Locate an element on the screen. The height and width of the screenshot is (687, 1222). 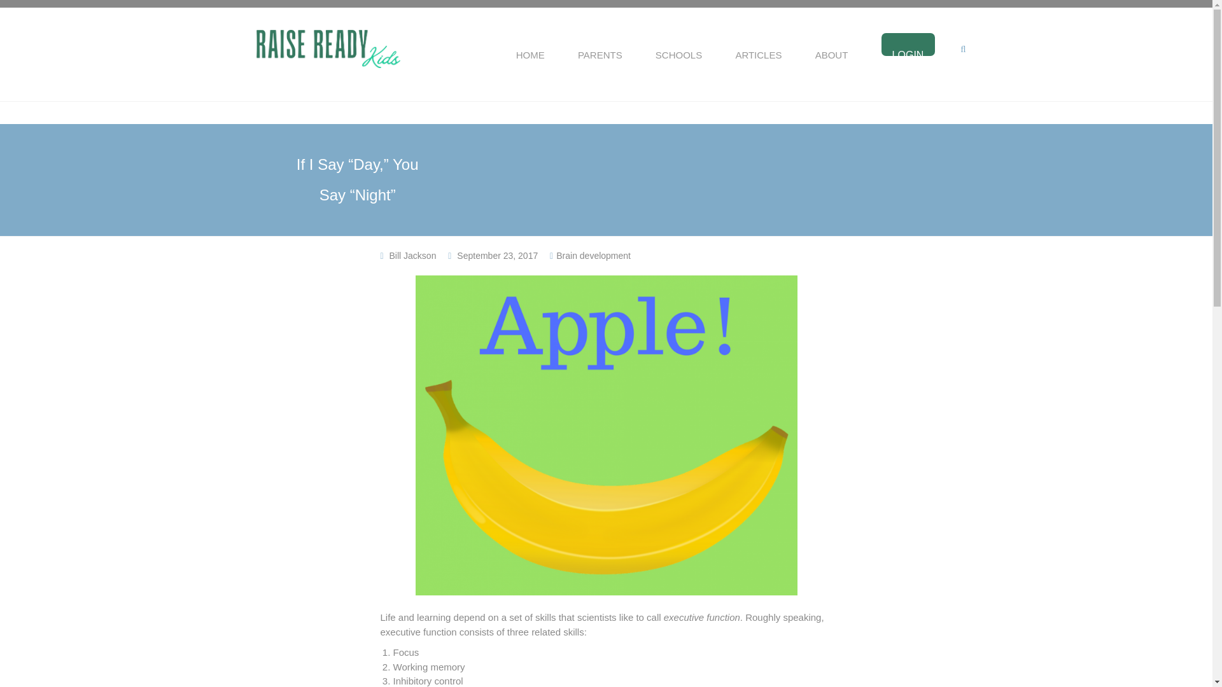
PARENTS is located at coordinates (600, 52).